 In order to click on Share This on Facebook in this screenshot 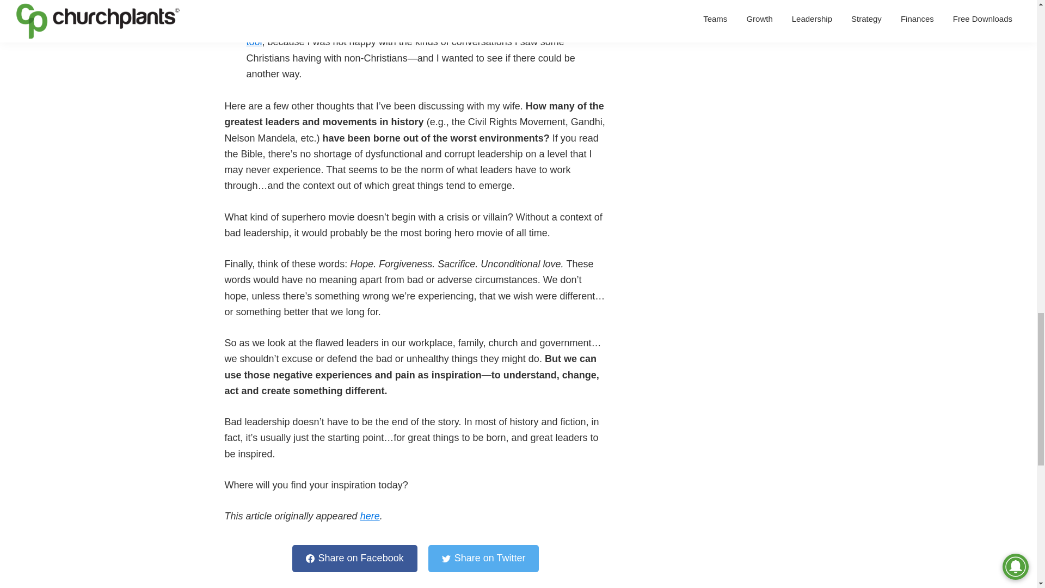, I will do `click(355, 558)`.